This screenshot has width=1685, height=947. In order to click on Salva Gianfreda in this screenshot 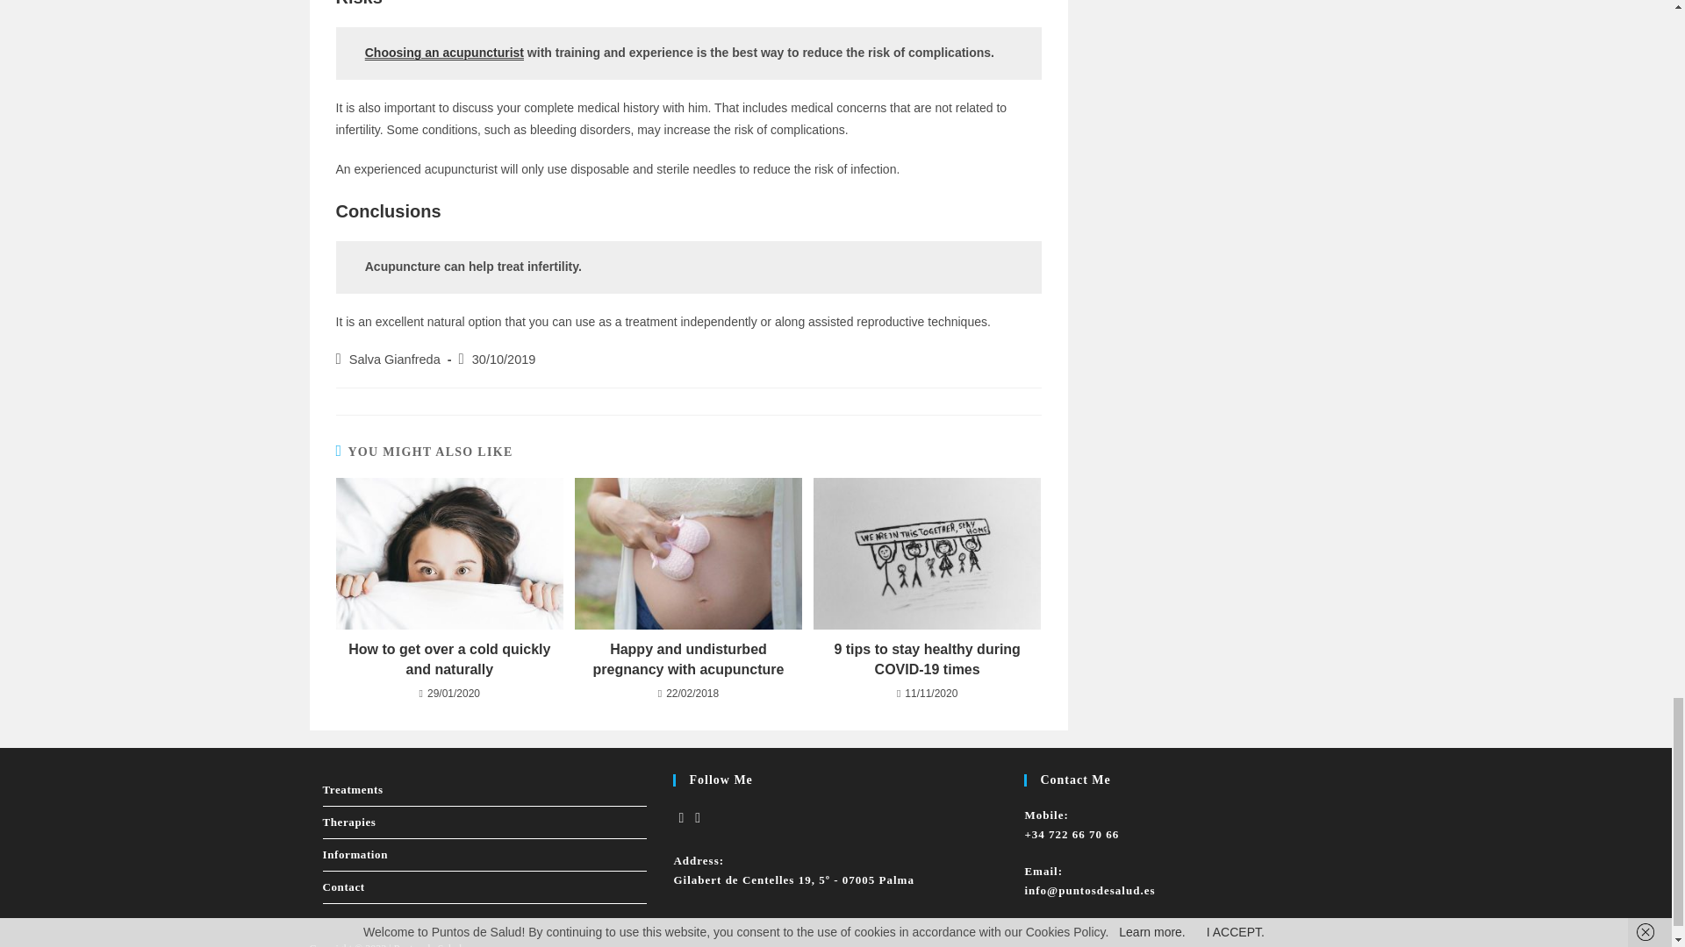, I will do `click(394, 359)`.